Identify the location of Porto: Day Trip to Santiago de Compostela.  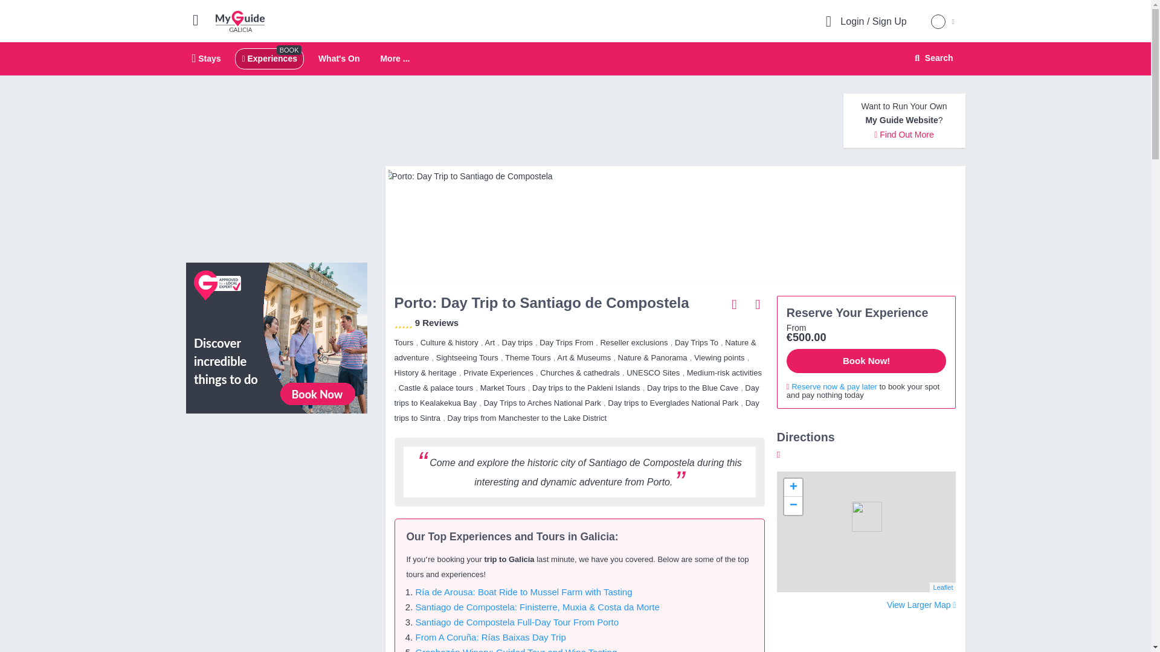
(674, 176).